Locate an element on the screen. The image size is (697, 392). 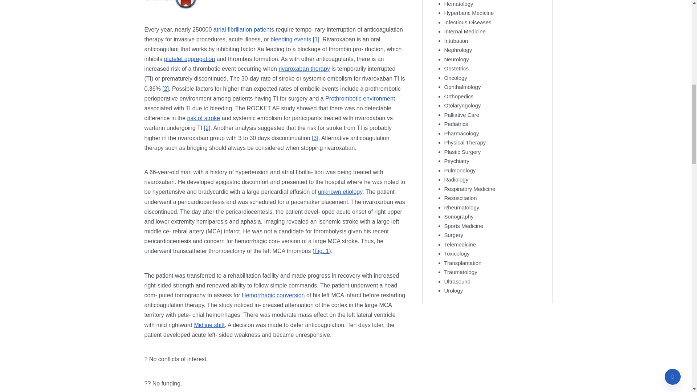
Fig. 1 is located at coordinates (322, 250).